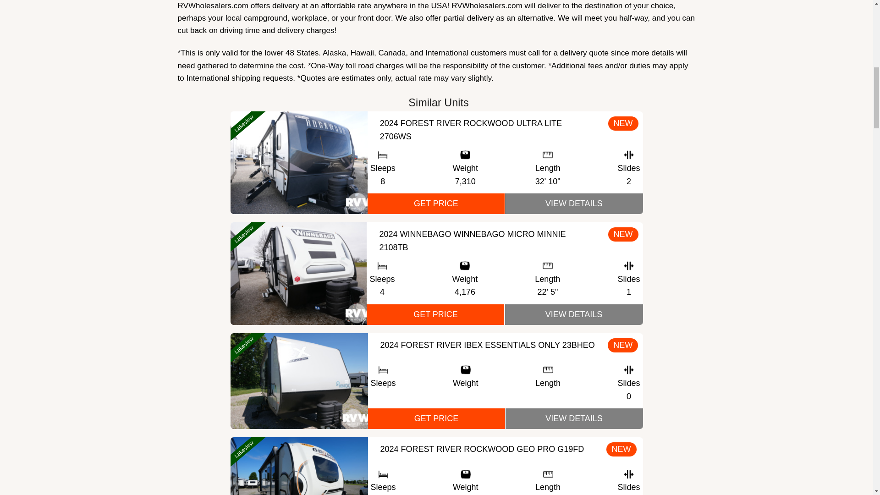 The image size is (880, 495). What do you see at coordinates (466, 494) in the screenshot?
I see `Dry Weight 3,233 lbs` at bounding box center [466, 494].